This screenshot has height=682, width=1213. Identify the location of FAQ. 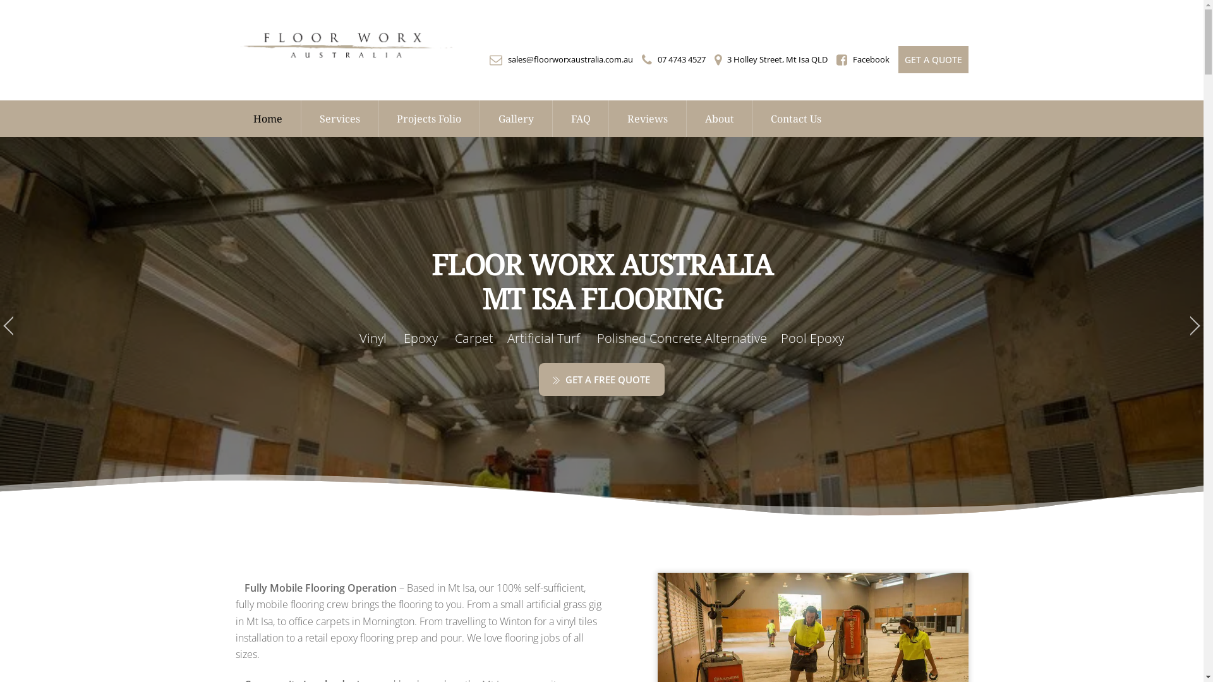
(581, 119).